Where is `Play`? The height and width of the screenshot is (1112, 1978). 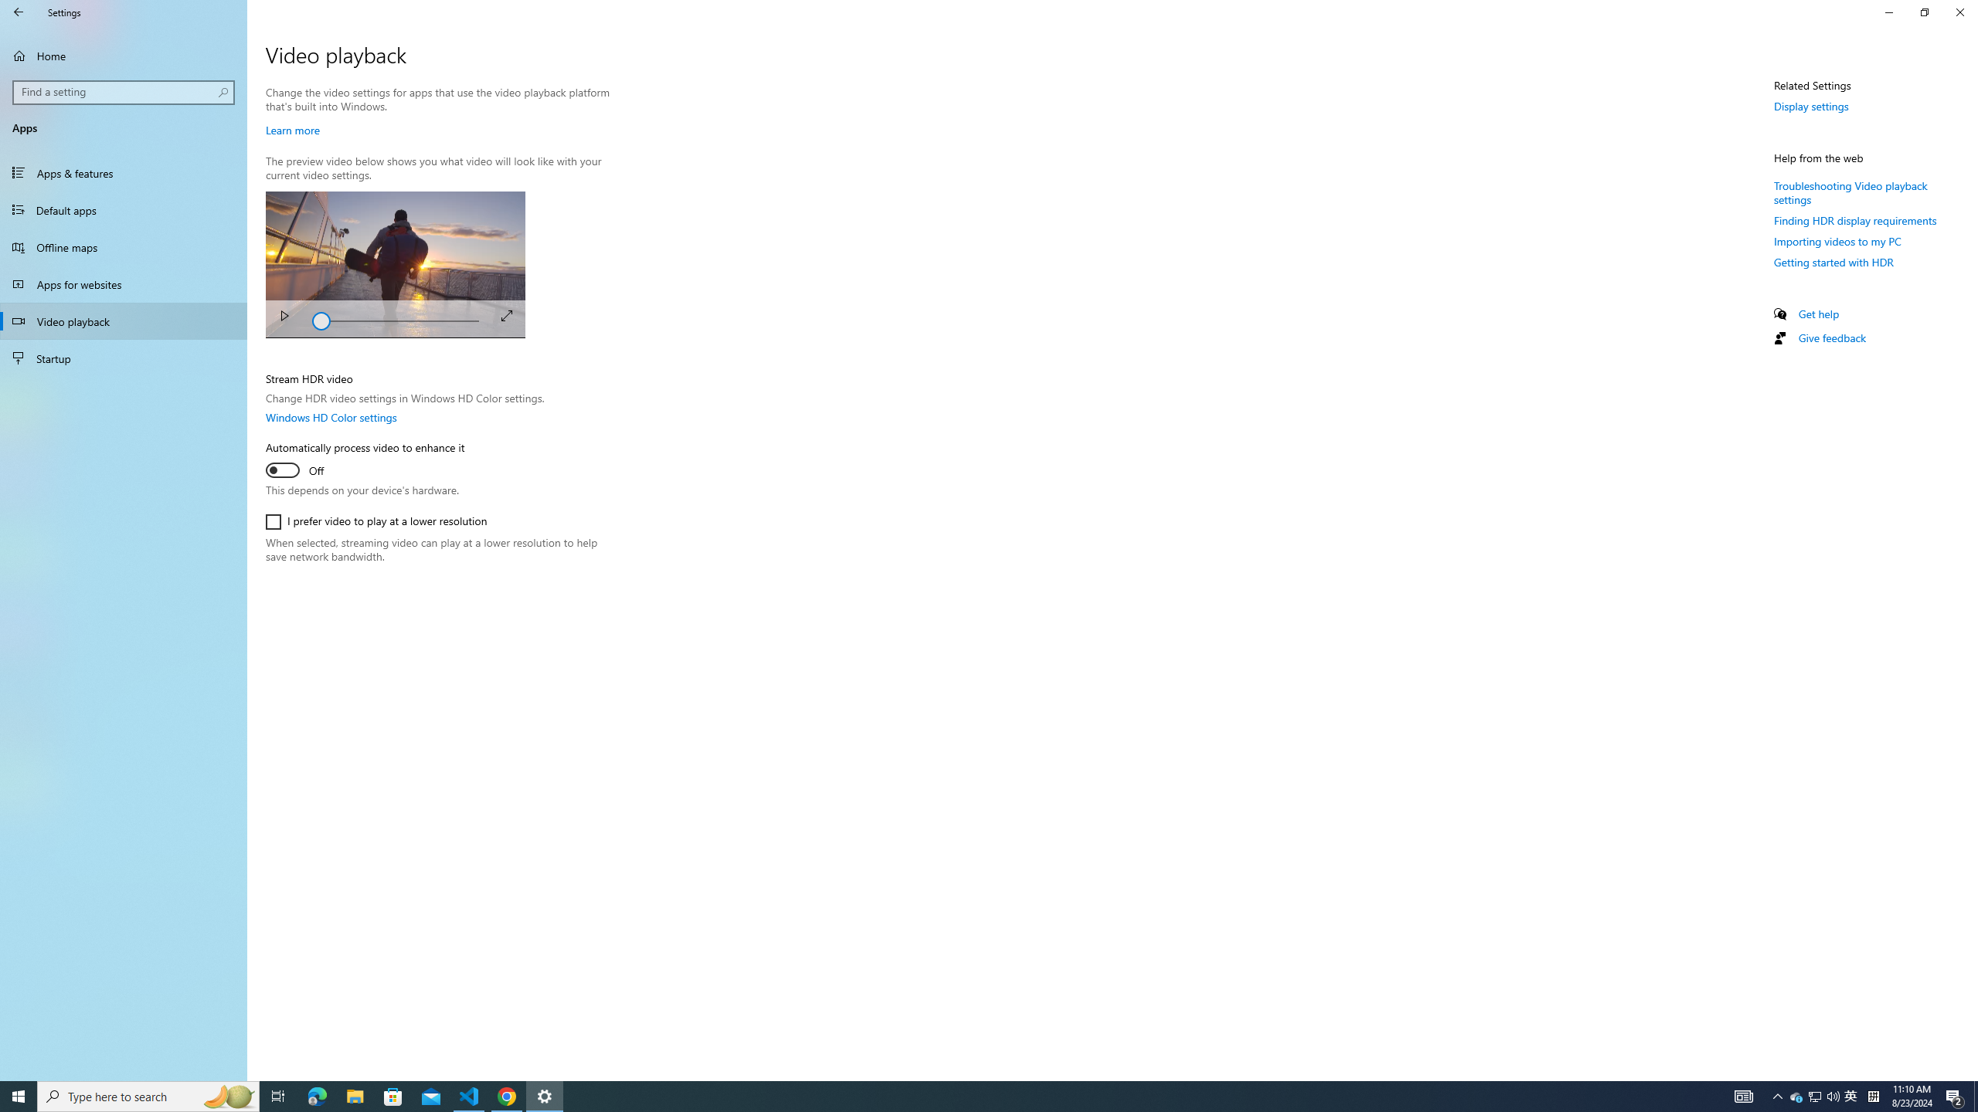
Play is located at coordinates (284, 318).